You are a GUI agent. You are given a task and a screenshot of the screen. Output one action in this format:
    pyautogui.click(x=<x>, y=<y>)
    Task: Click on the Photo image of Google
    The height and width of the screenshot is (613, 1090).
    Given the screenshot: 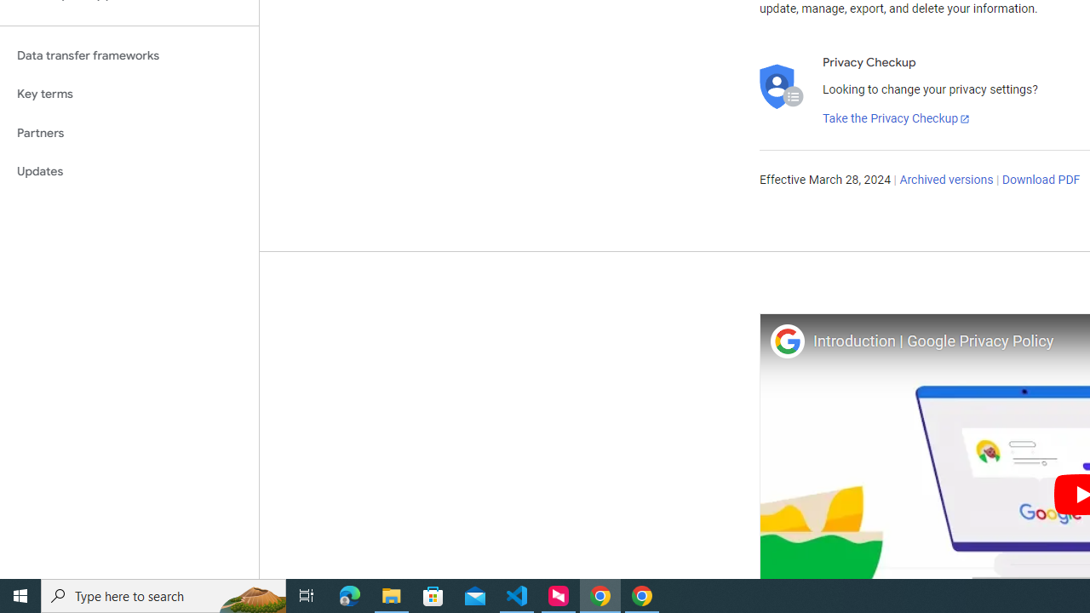 What is the action you would take?
    pyautogui.click(x=787, y=341)
    